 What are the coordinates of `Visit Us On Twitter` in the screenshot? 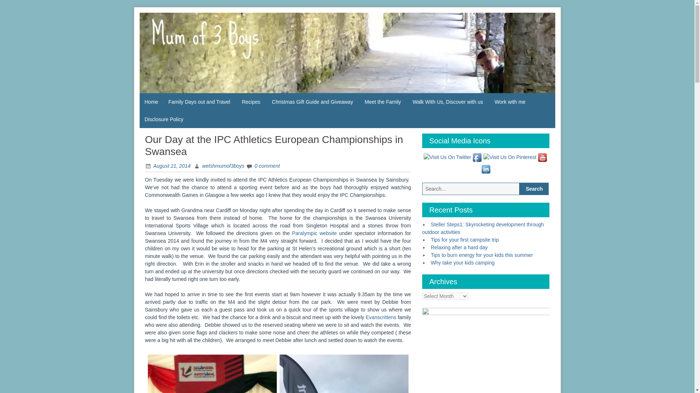 It's located at (447, 156).